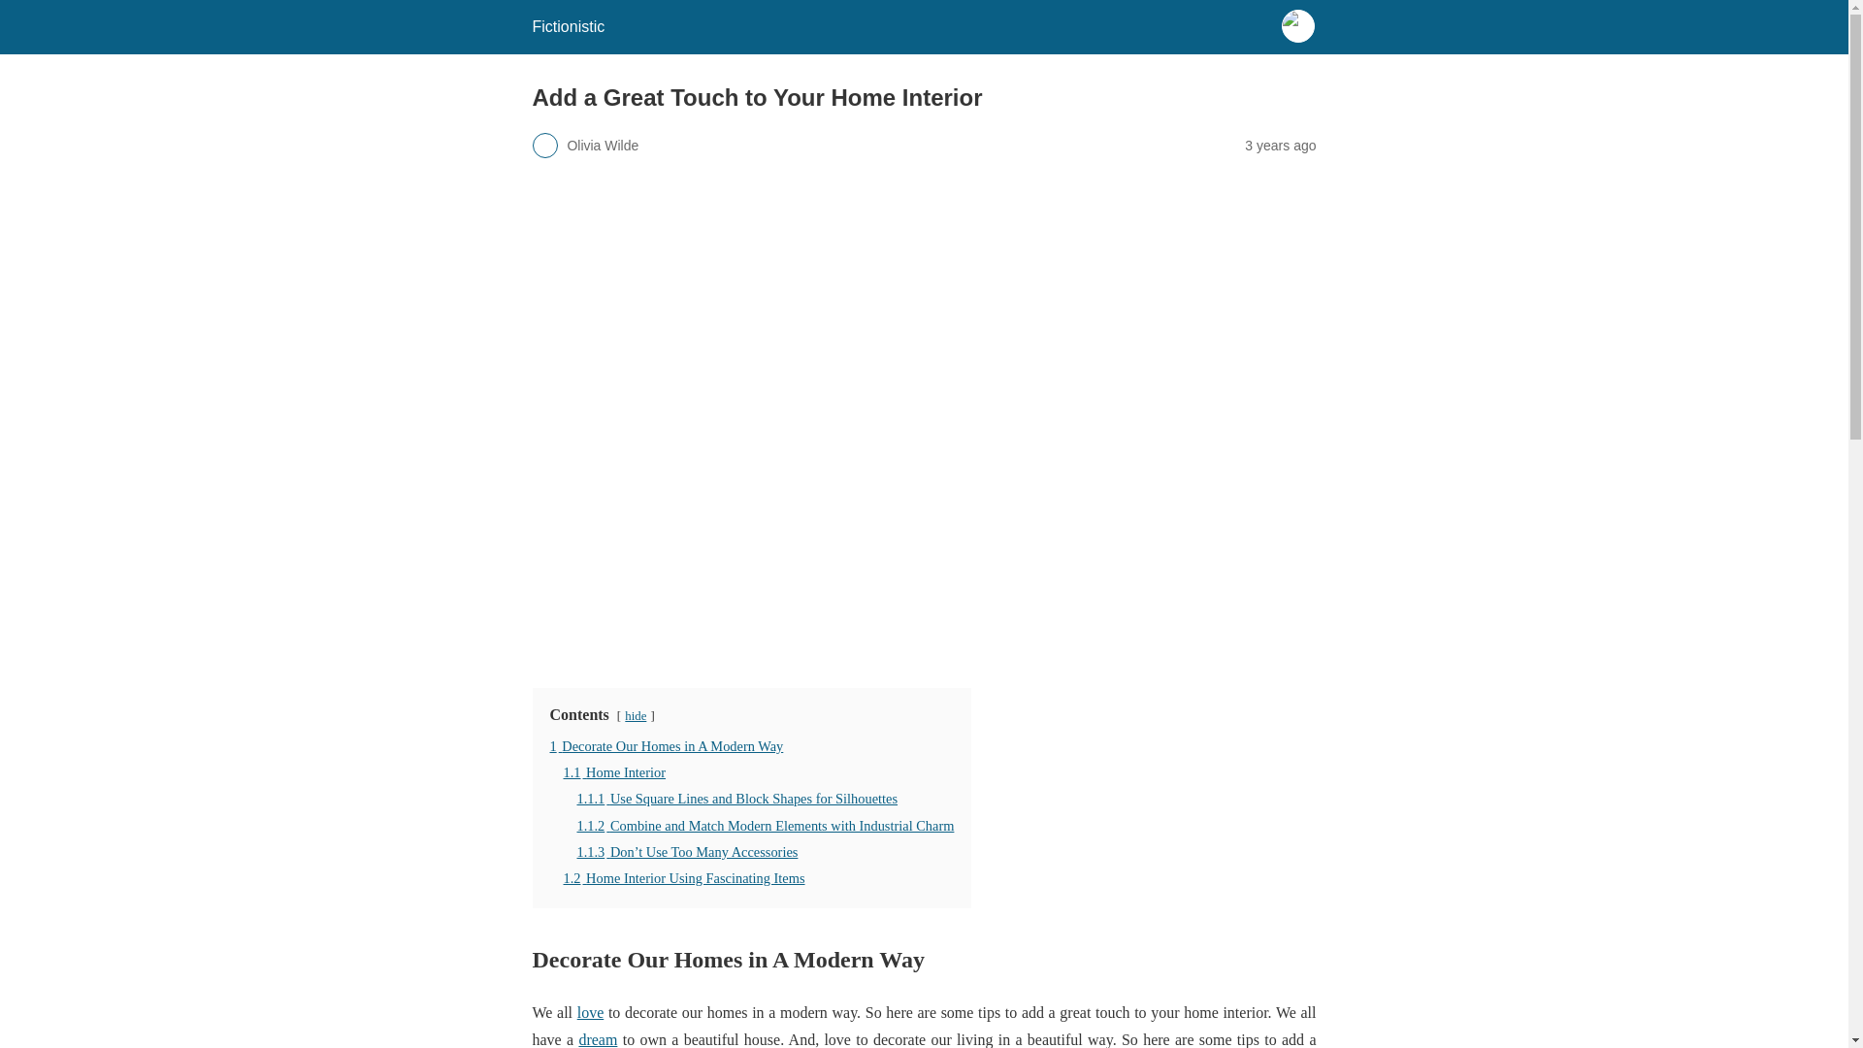 This screenshot has height=1048, width=1863. I want to click on hide, so click(635, 716).